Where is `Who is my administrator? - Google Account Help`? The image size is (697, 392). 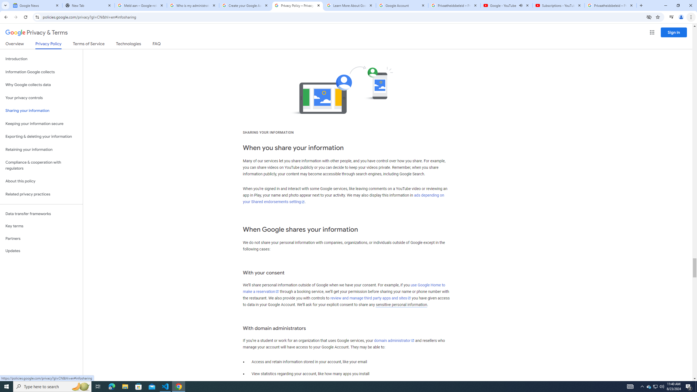 Who is my administrator? - Google Account Help is located at coordinates (193, 5).